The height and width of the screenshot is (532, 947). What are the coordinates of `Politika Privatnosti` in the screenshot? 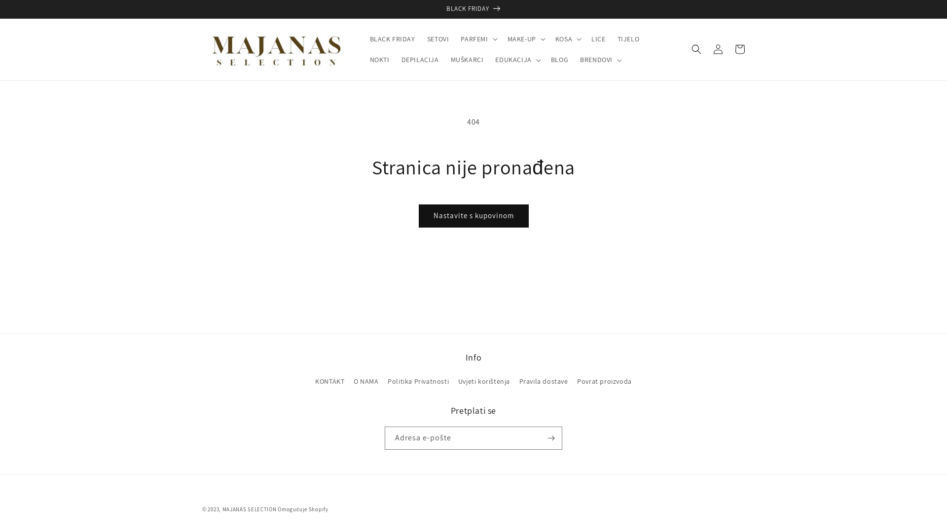 It's located at (418, 381).